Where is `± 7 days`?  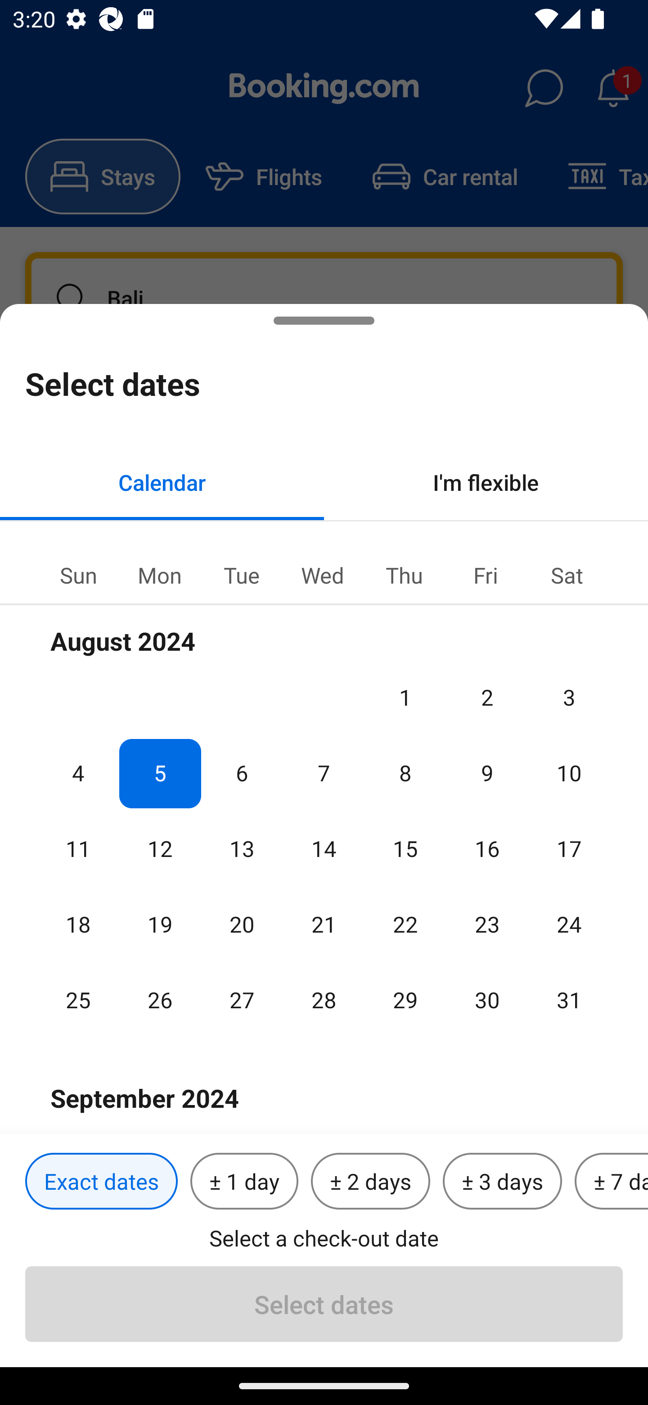
± 7 days is located at coordinates (611, 1182).